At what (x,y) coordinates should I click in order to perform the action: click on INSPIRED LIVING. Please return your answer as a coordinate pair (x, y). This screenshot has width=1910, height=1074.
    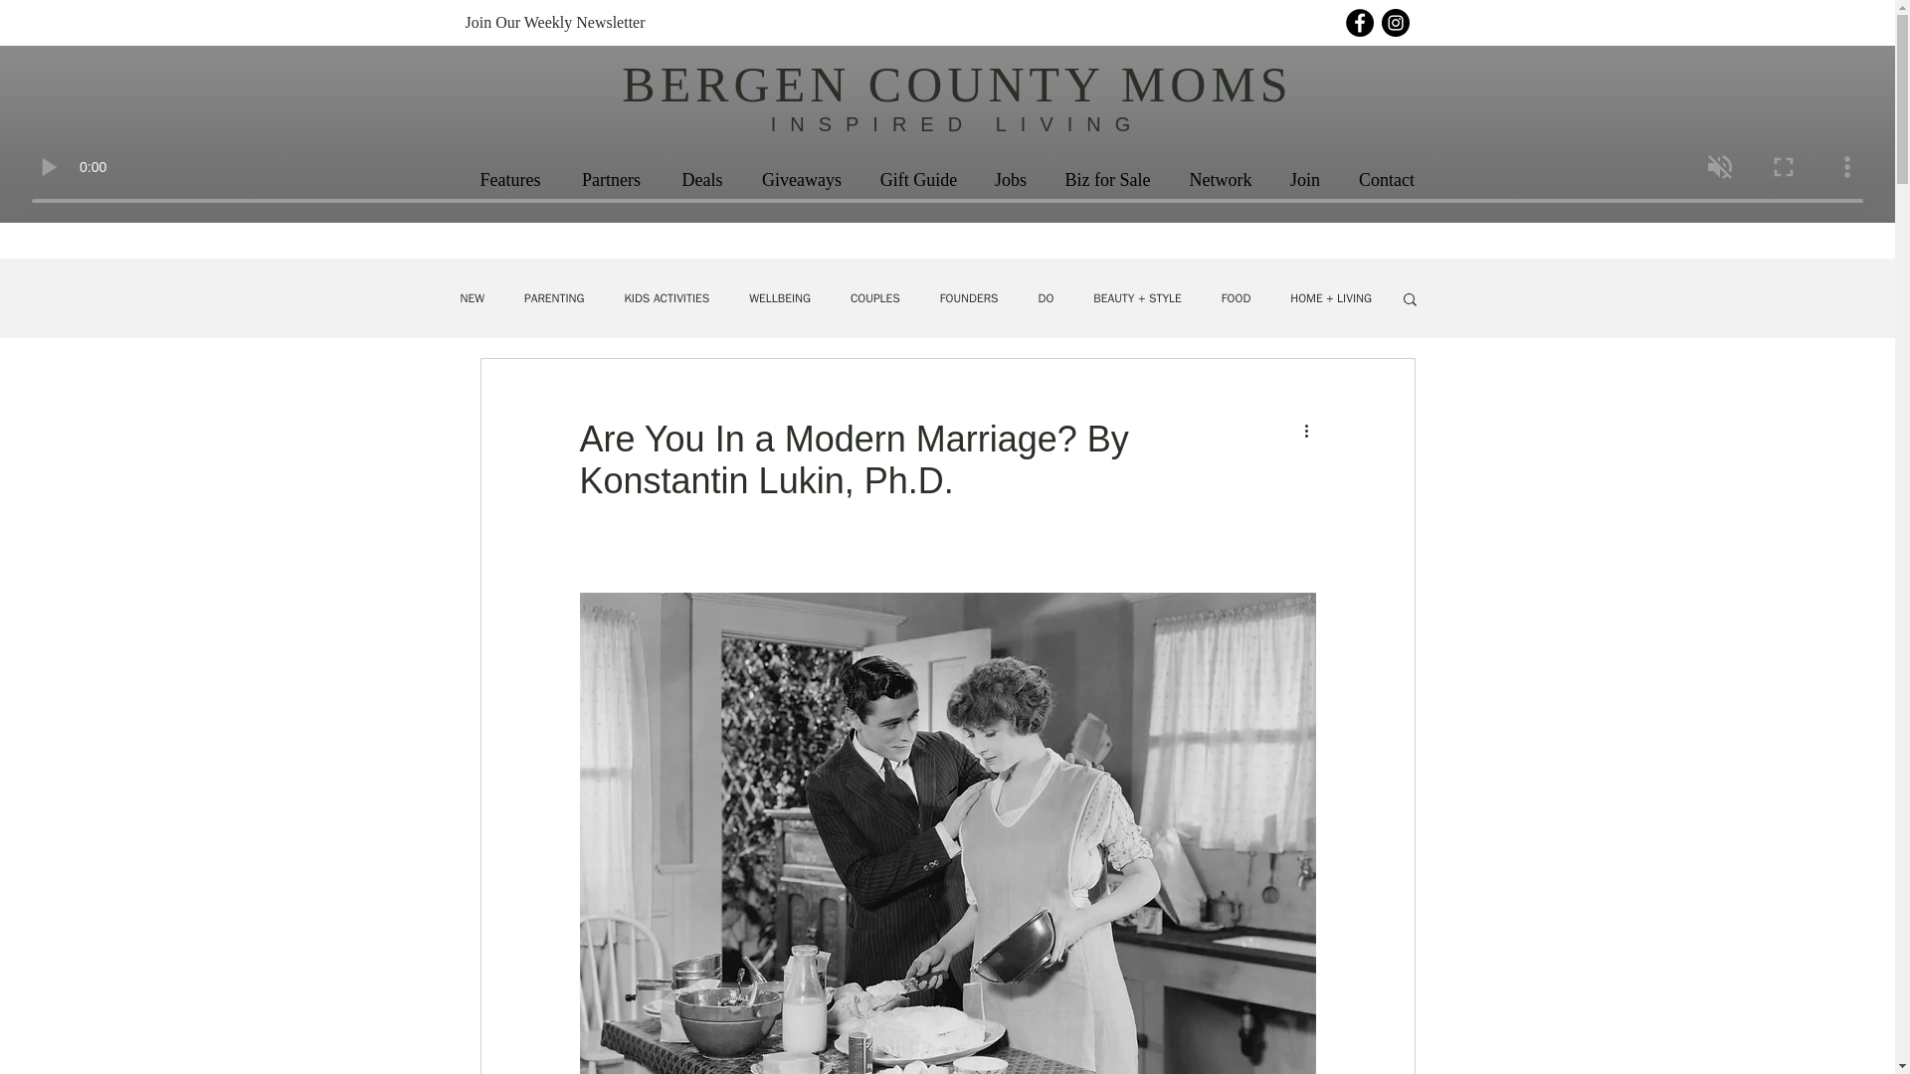
    Looking at the image, I should click on (957, 124).